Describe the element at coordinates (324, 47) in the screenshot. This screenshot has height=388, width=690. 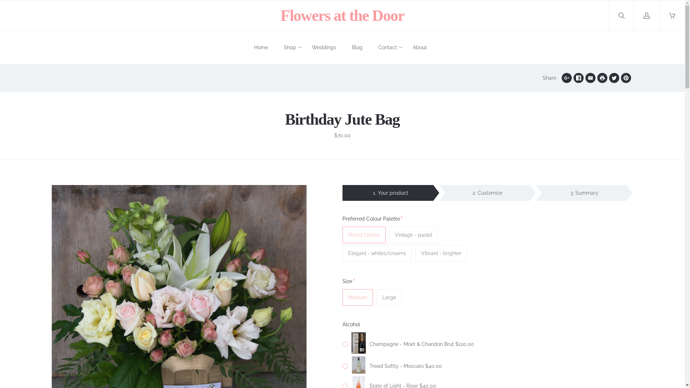
I see `Weddings` at that location.